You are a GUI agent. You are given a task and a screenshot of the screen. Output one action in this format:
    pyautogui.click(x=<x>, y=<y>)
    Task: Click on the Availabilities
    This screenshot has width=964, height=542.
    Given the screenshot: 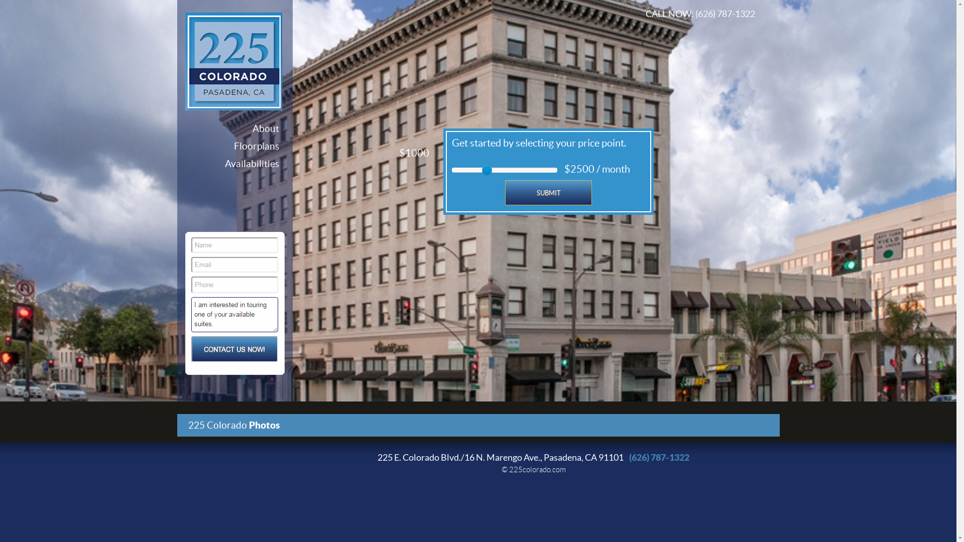 What is the action you would take?
    pyautogui.click(x=252, y=164)
    